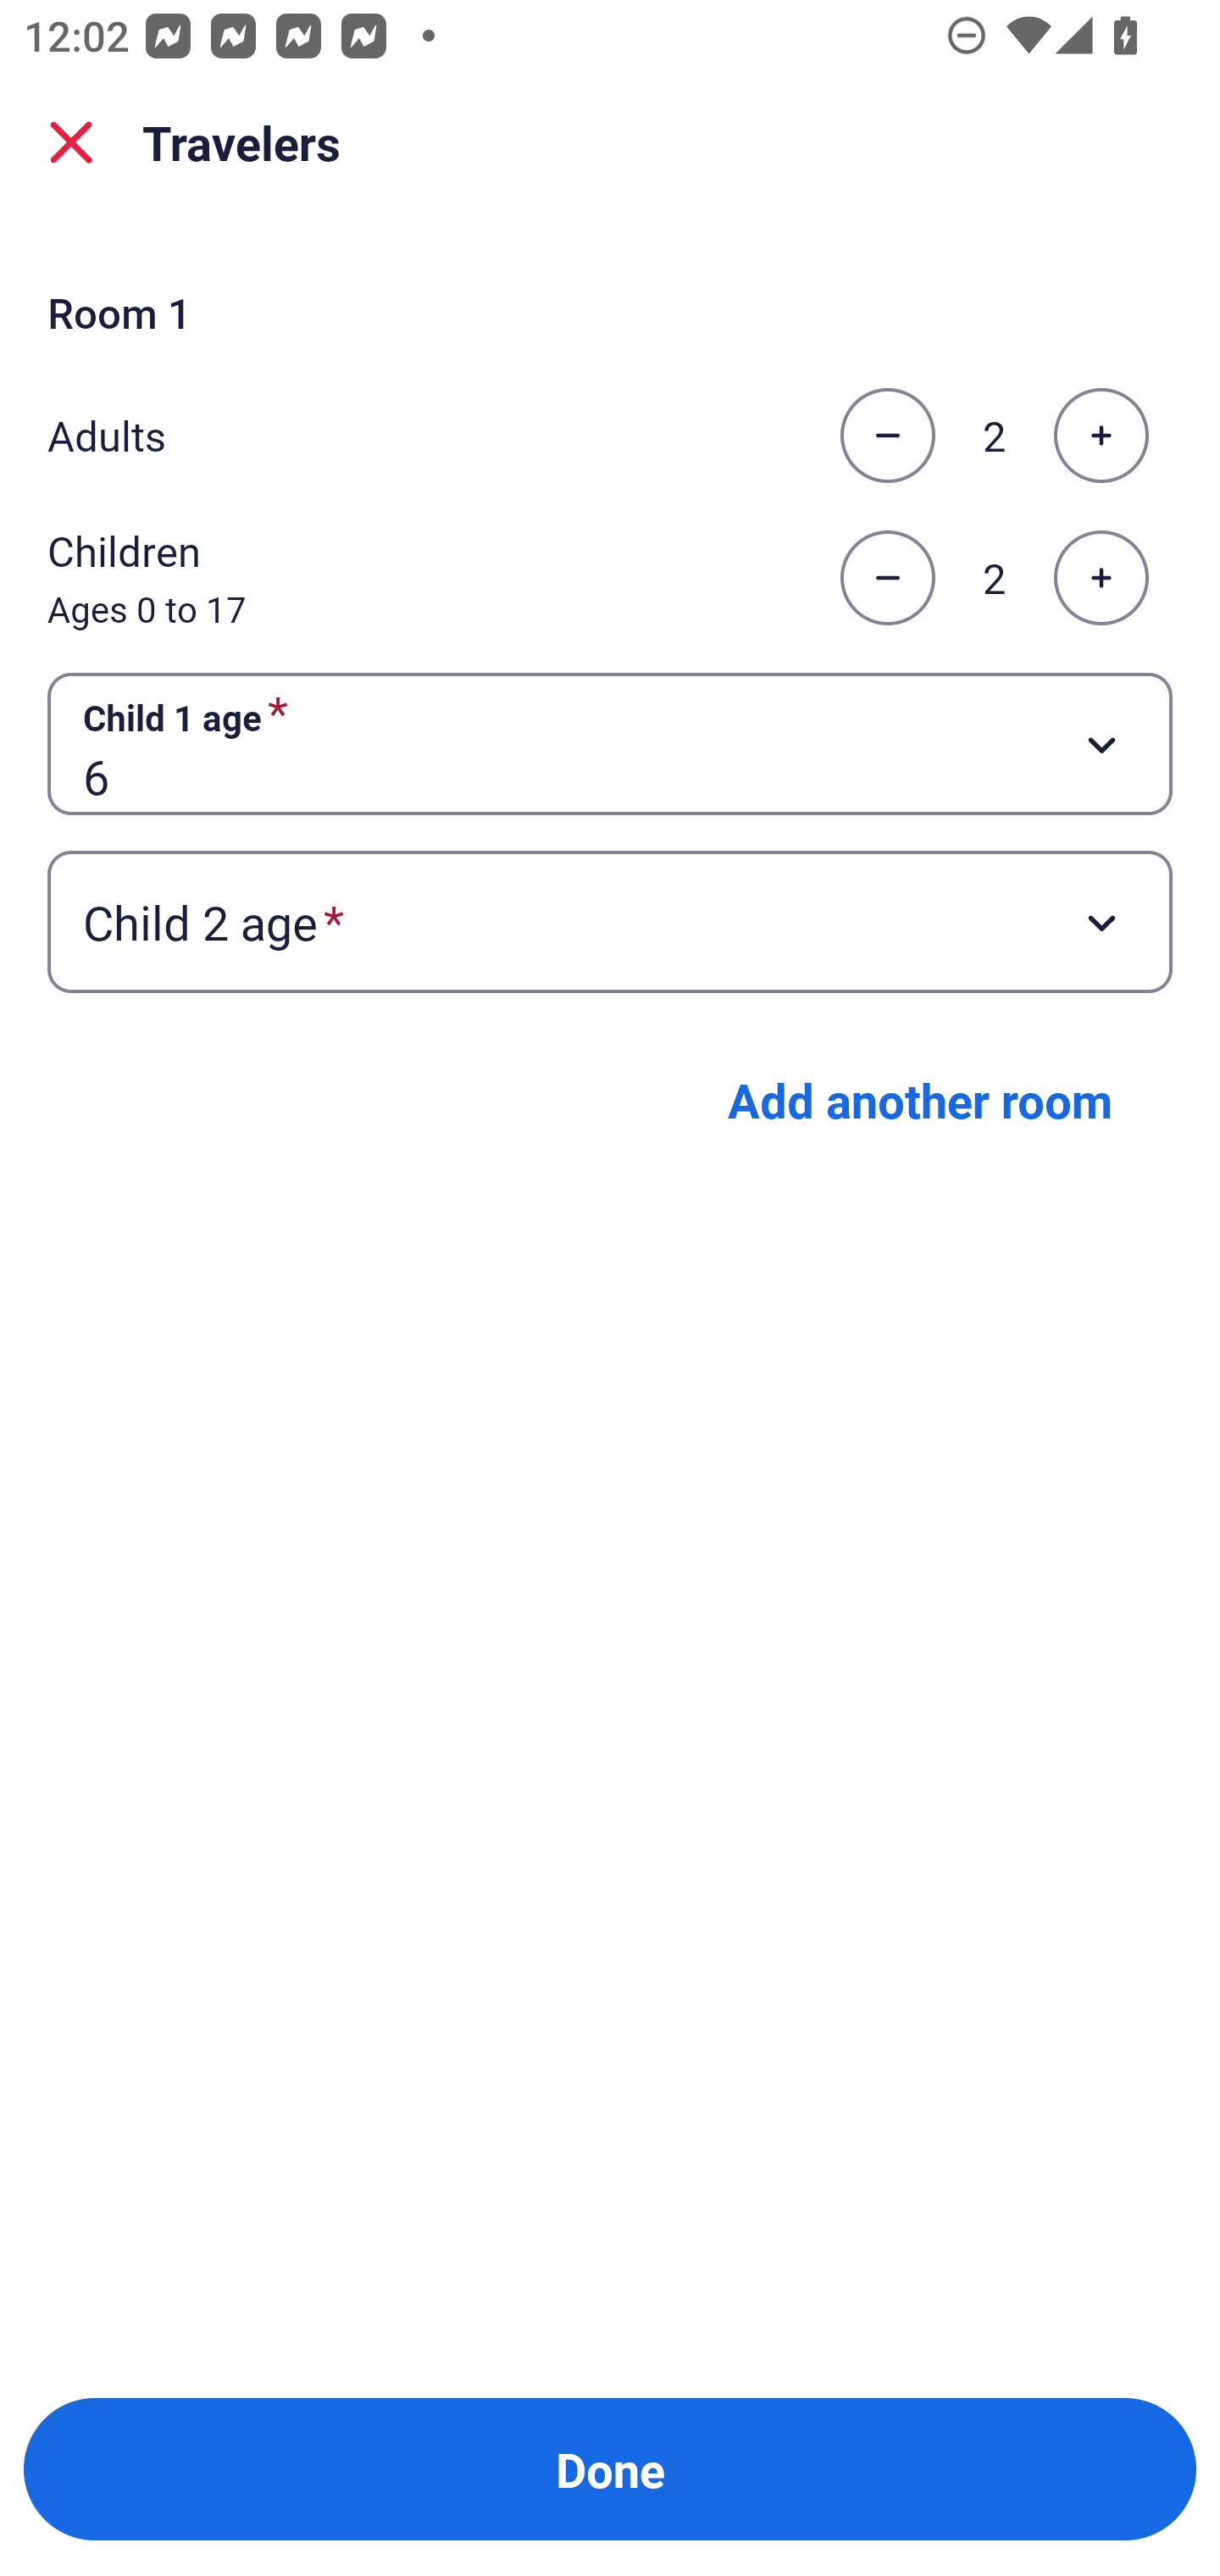 This screenshot has width=1220, height=2576. I want to click on Add another room, so click(920, 1100).